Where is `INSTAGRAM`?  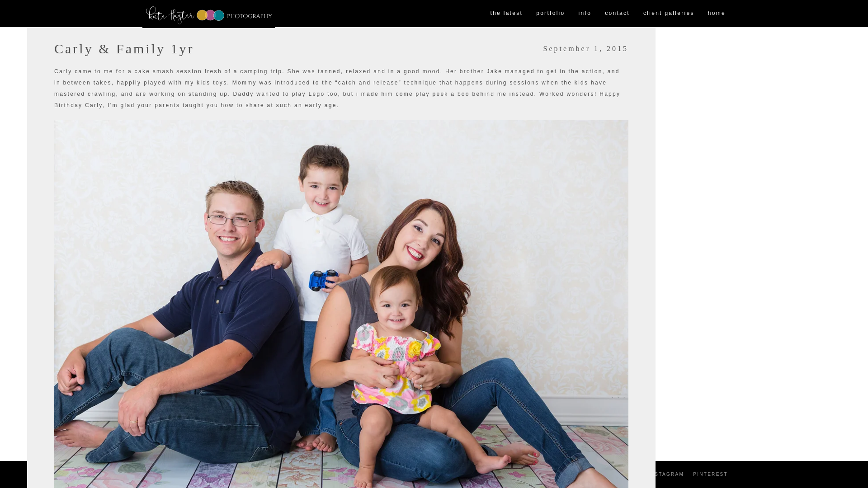 INSTAGRAM is located at coordinates (666, 474).